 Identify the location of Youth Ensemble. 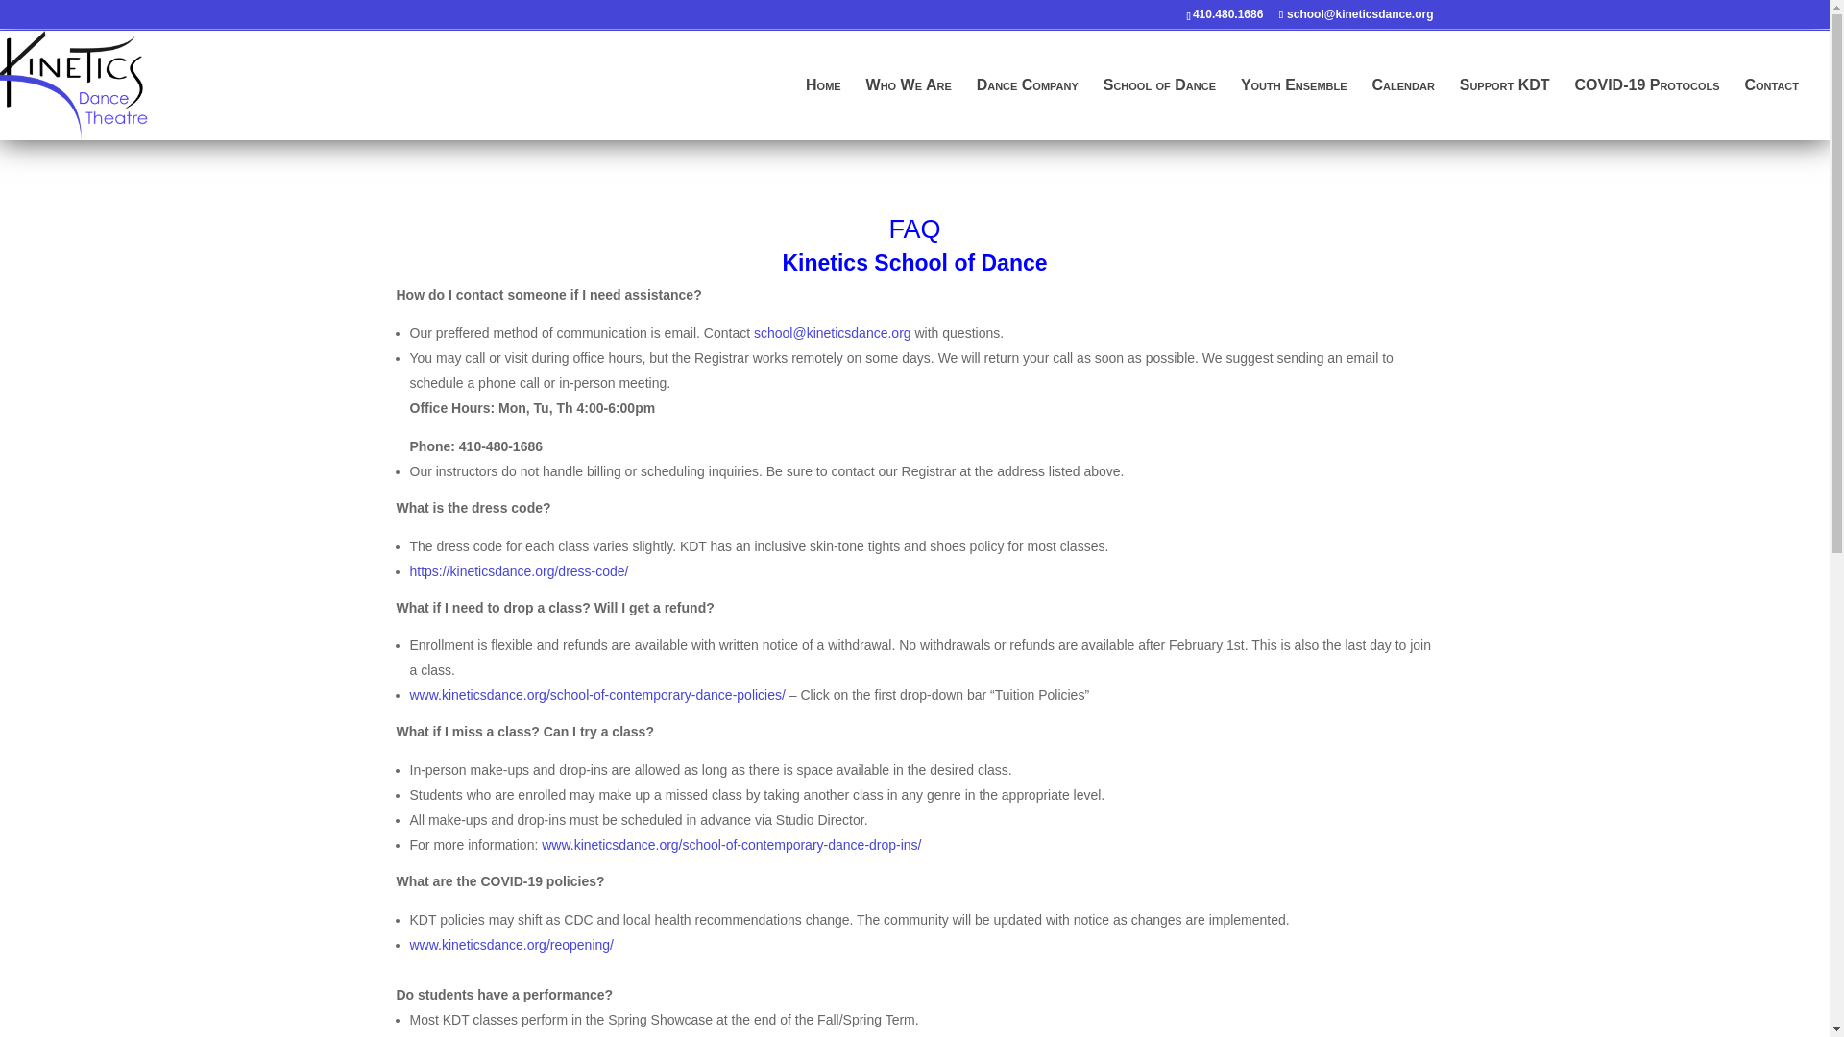
(1295, 109).